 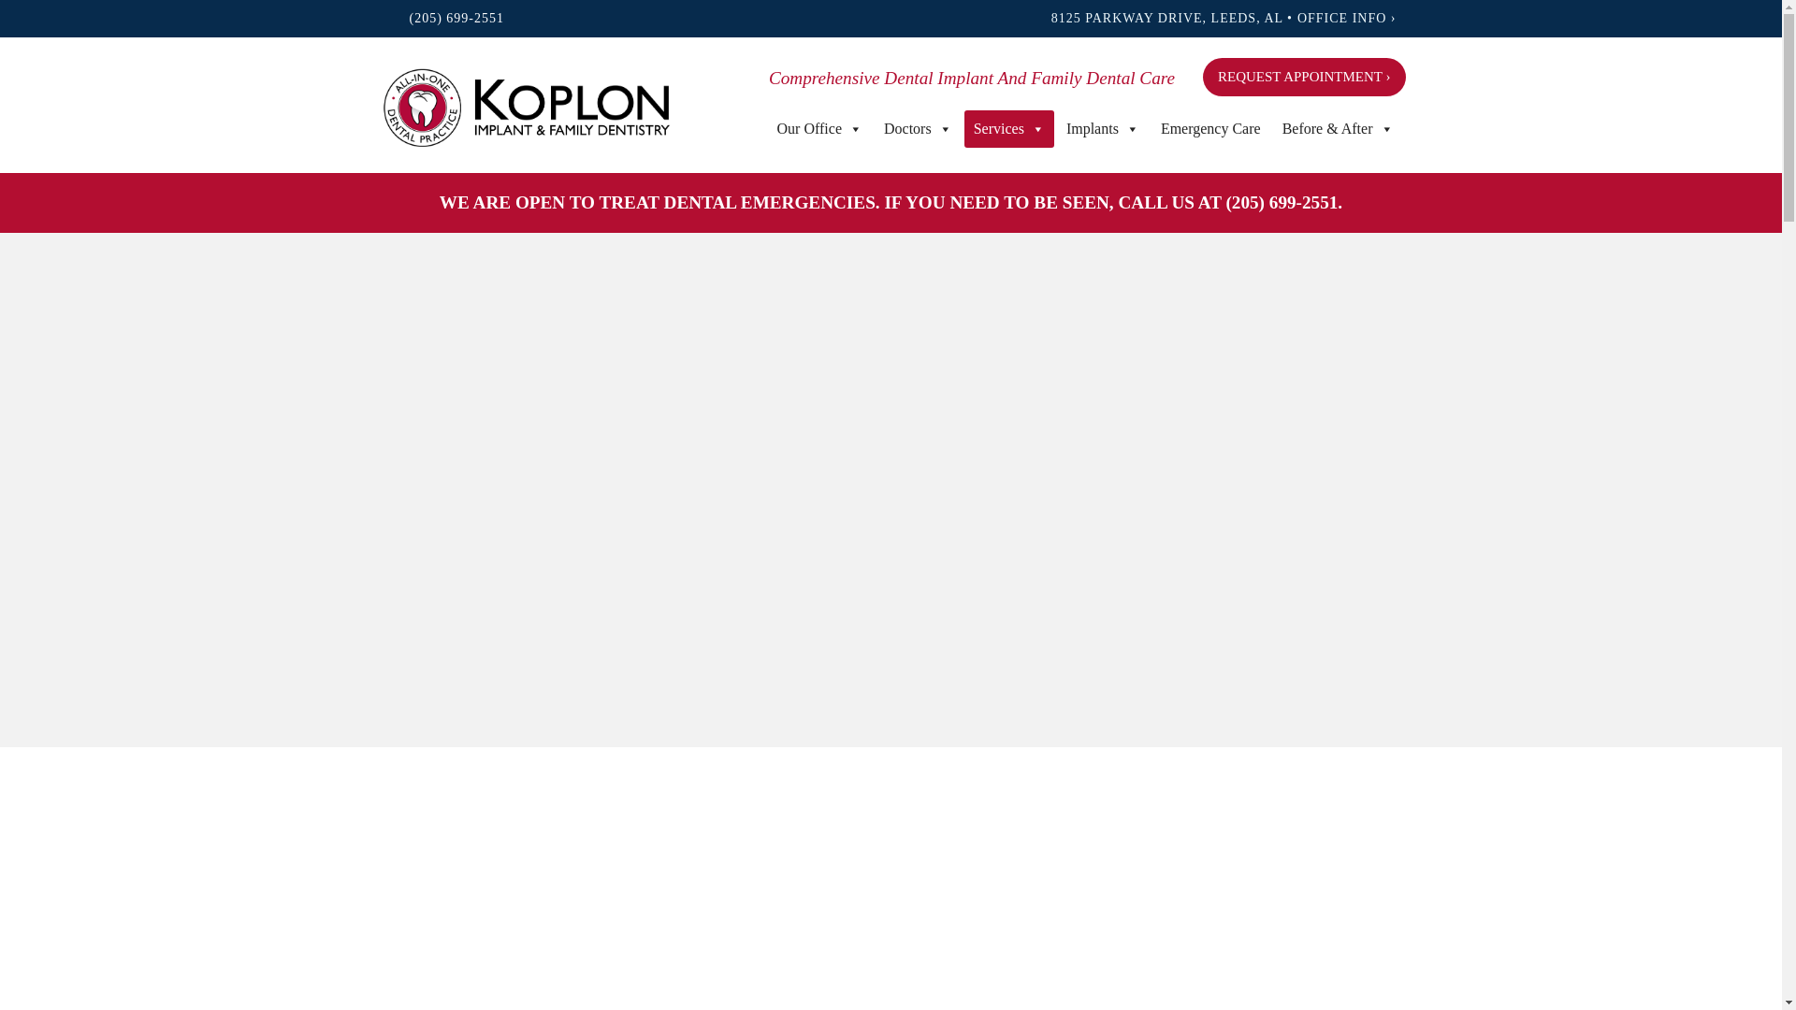 What do you see at coordinates (819, 128) in the screenshot?
I see `Our Office` at bounding box center [819, 128].